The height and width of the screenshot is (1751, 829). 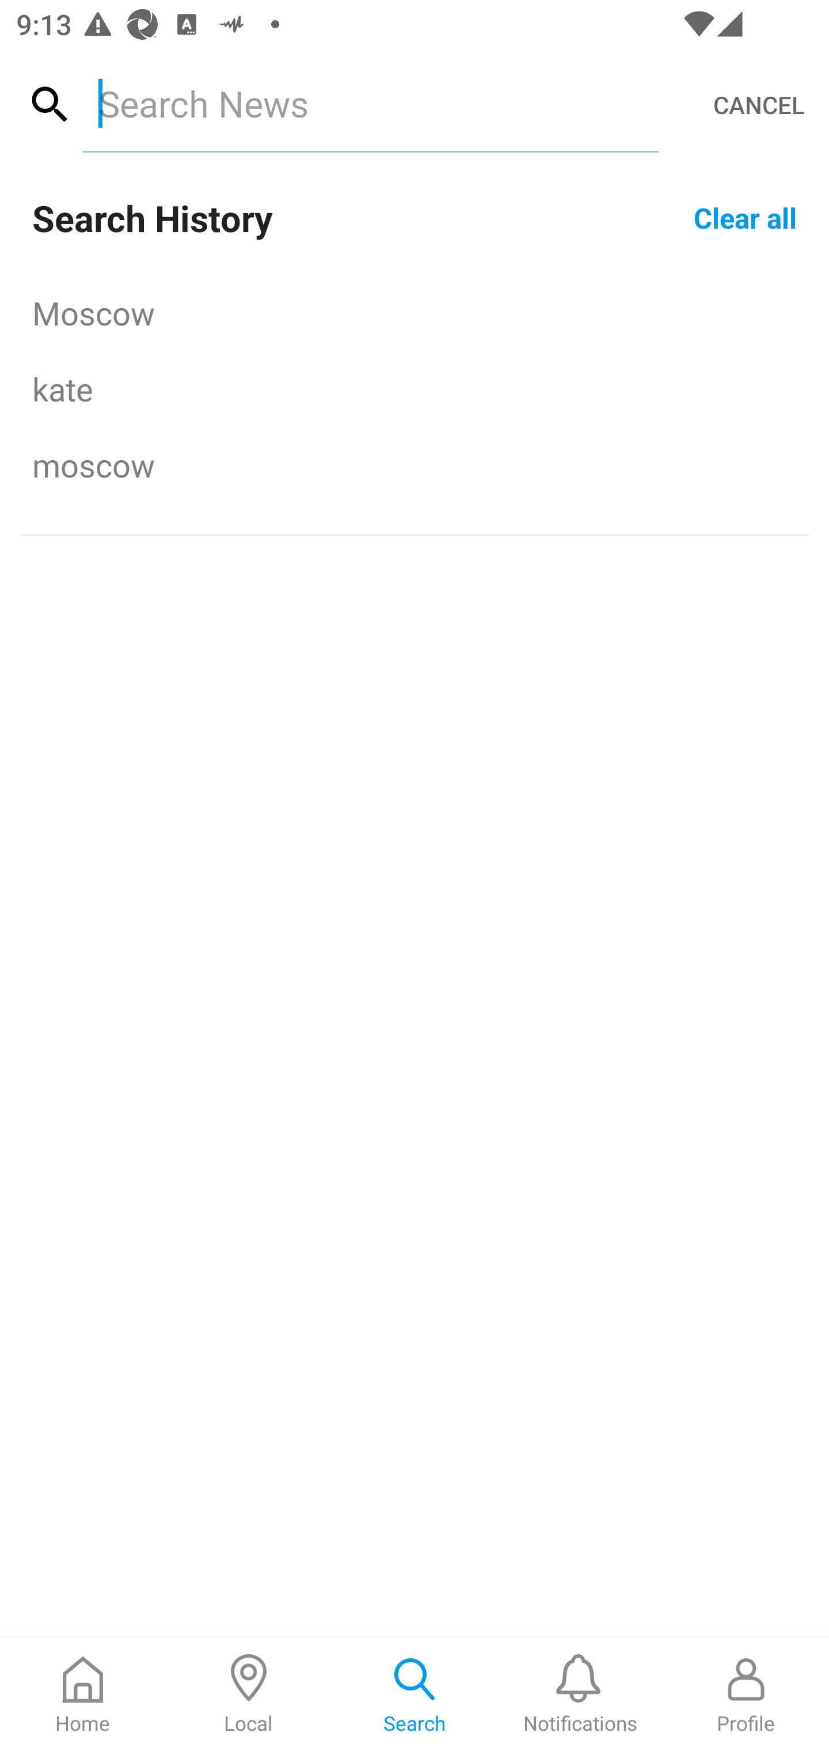 I want to click on kate, so click(x=414, y=388).